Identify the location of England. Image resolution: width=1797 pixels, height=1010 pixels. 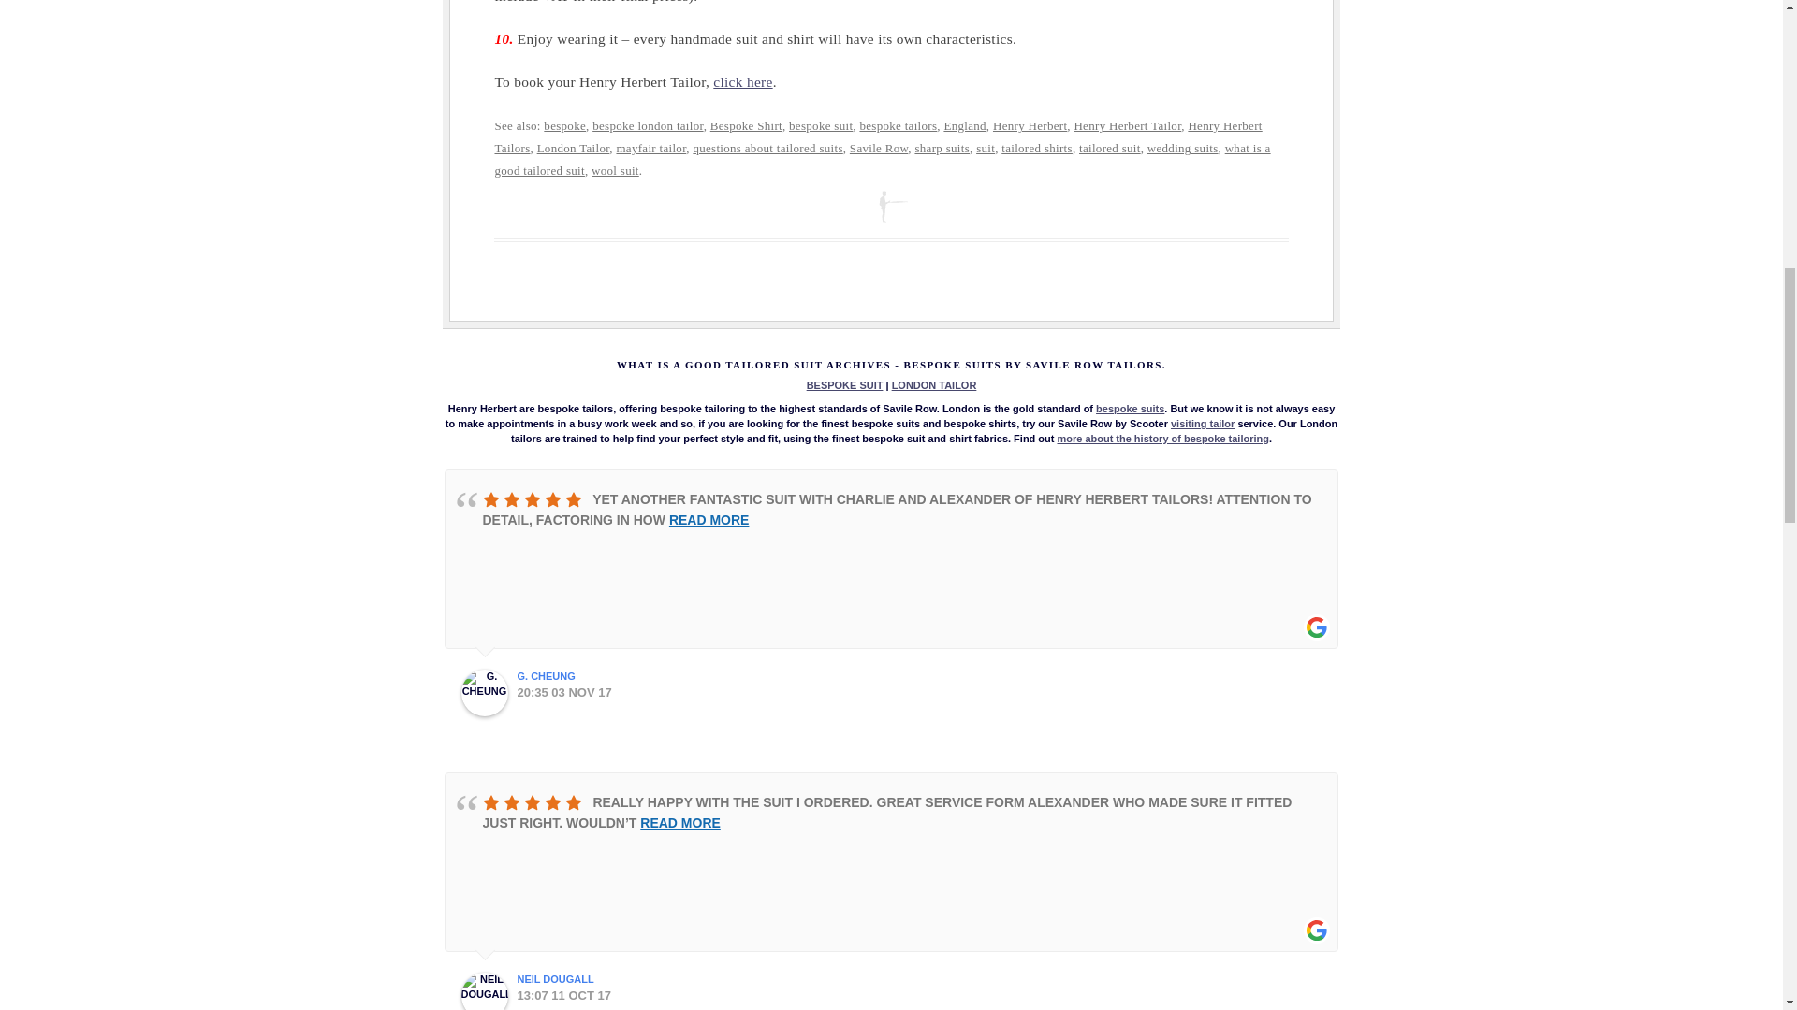
(964, 125).